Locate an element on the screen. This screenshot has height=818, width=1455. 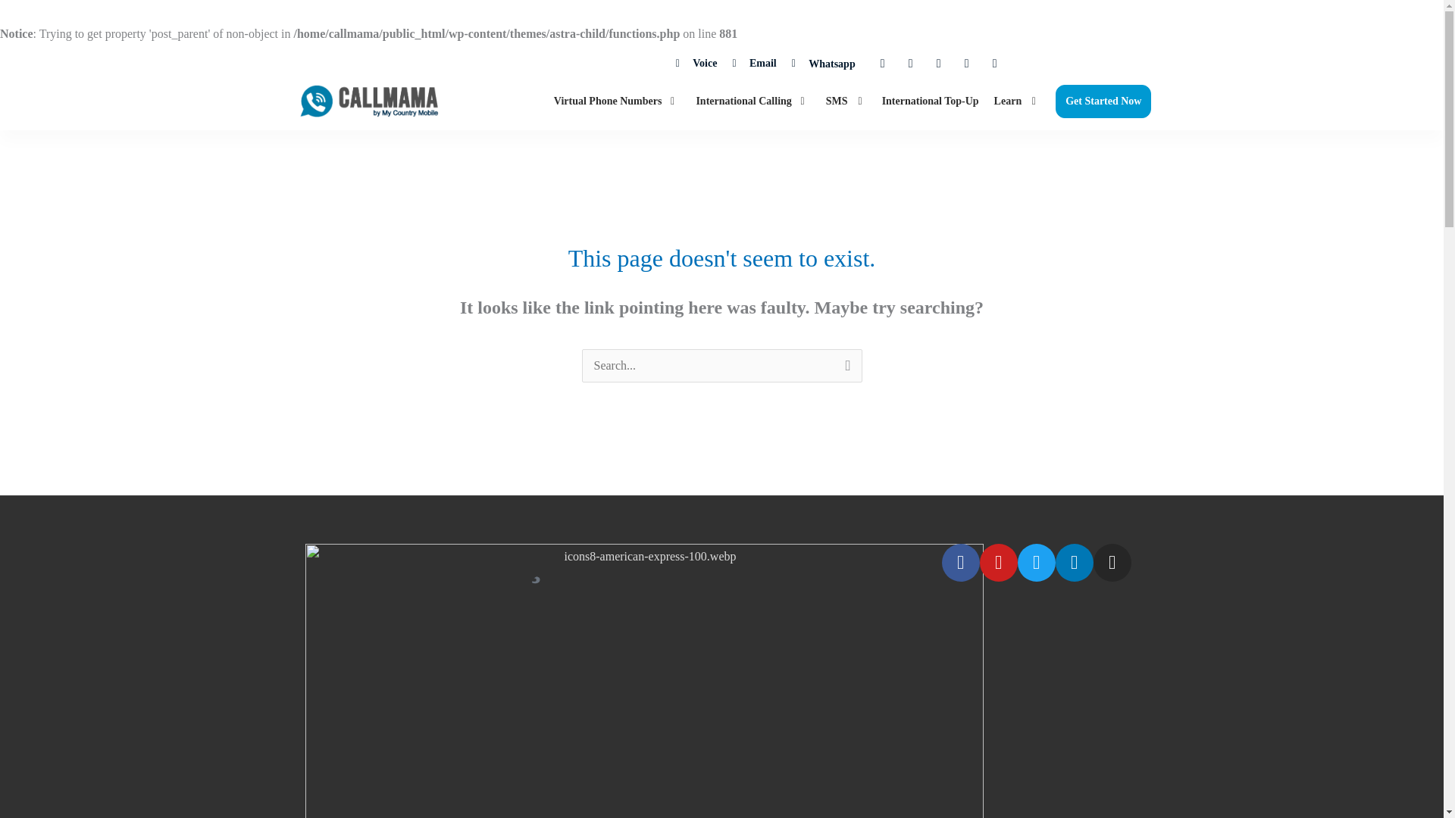
Virtual Phone Numbers is located at coordinates (609, 101).